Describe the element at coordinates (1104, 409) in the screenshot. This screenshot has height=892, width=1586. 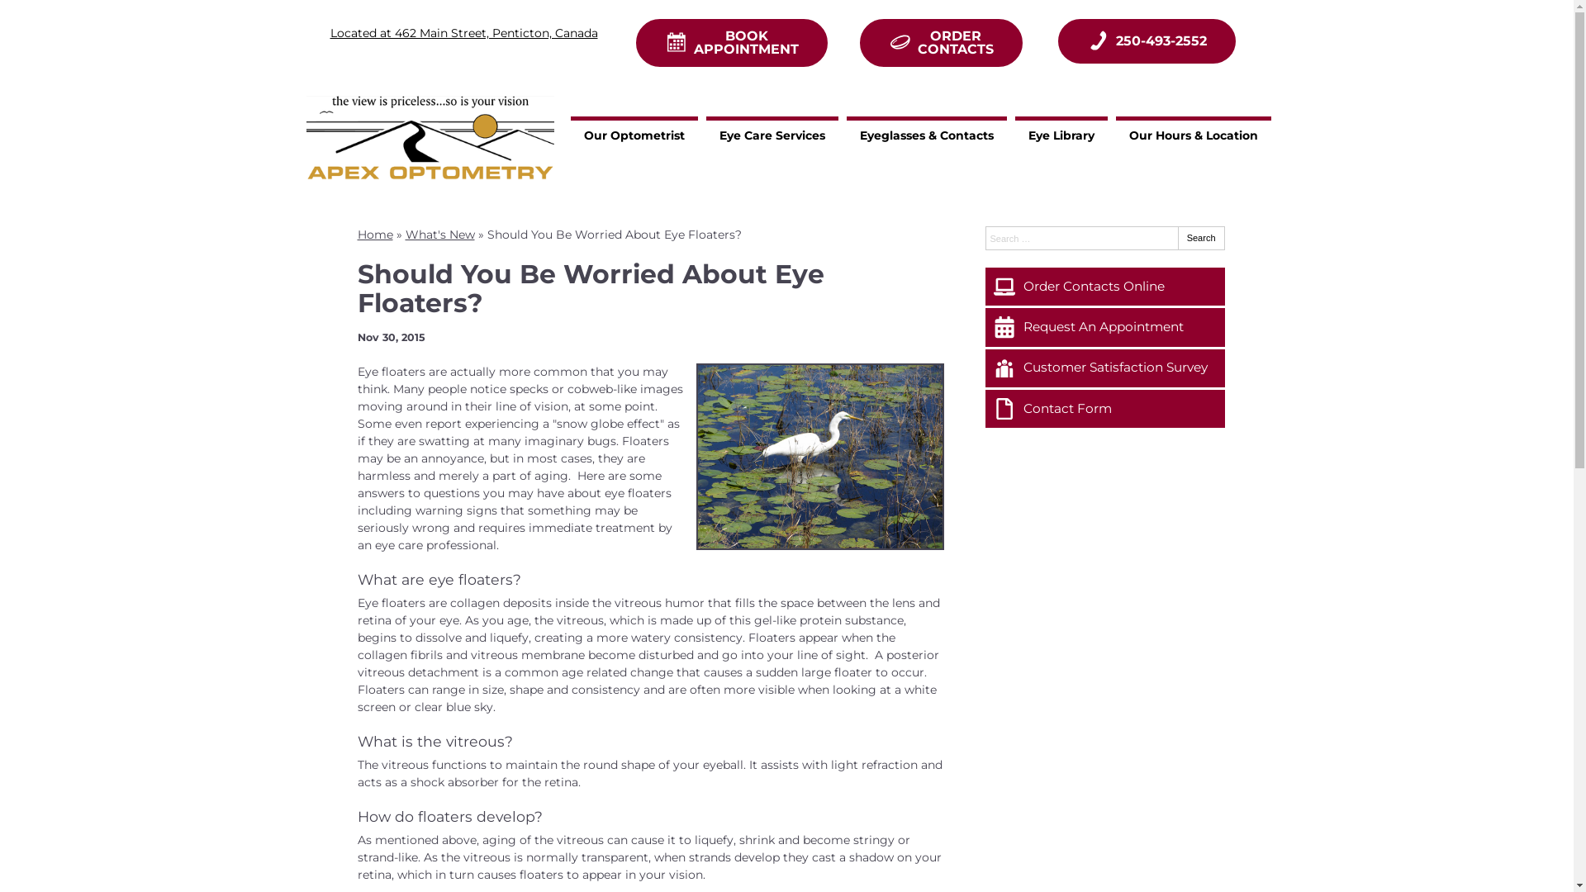
I see `Contact Form` at that location.